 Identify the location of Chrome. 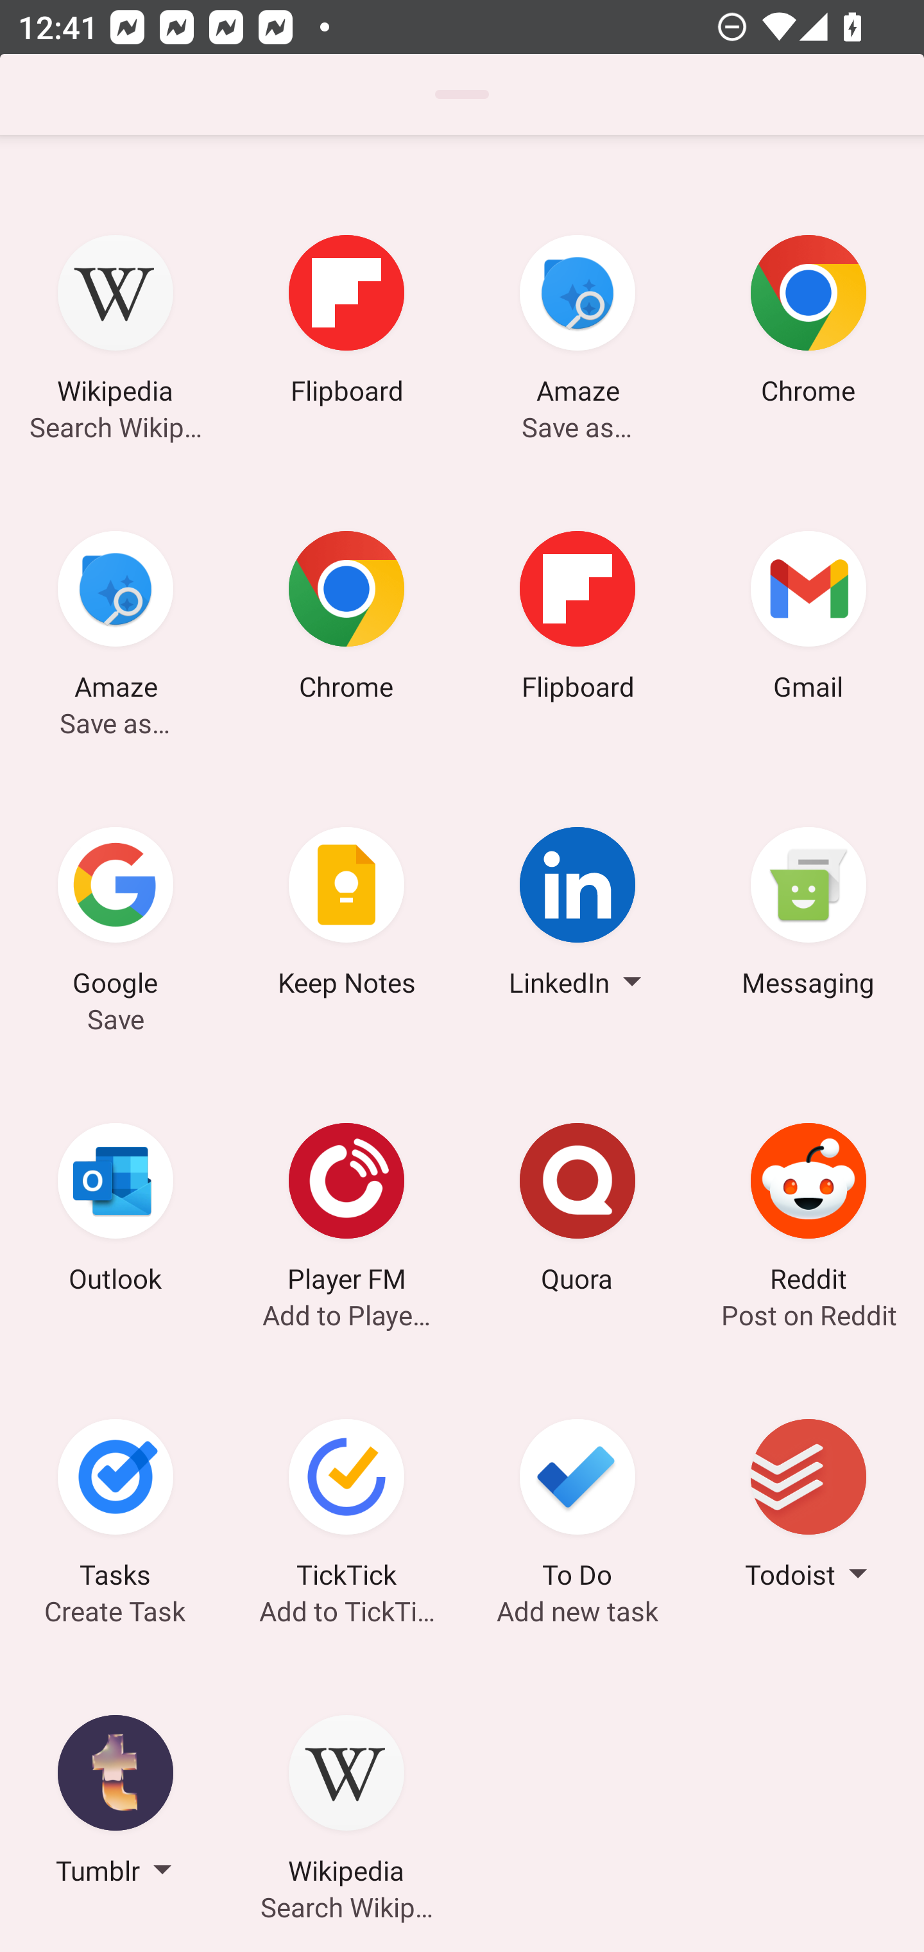
(809, 324).